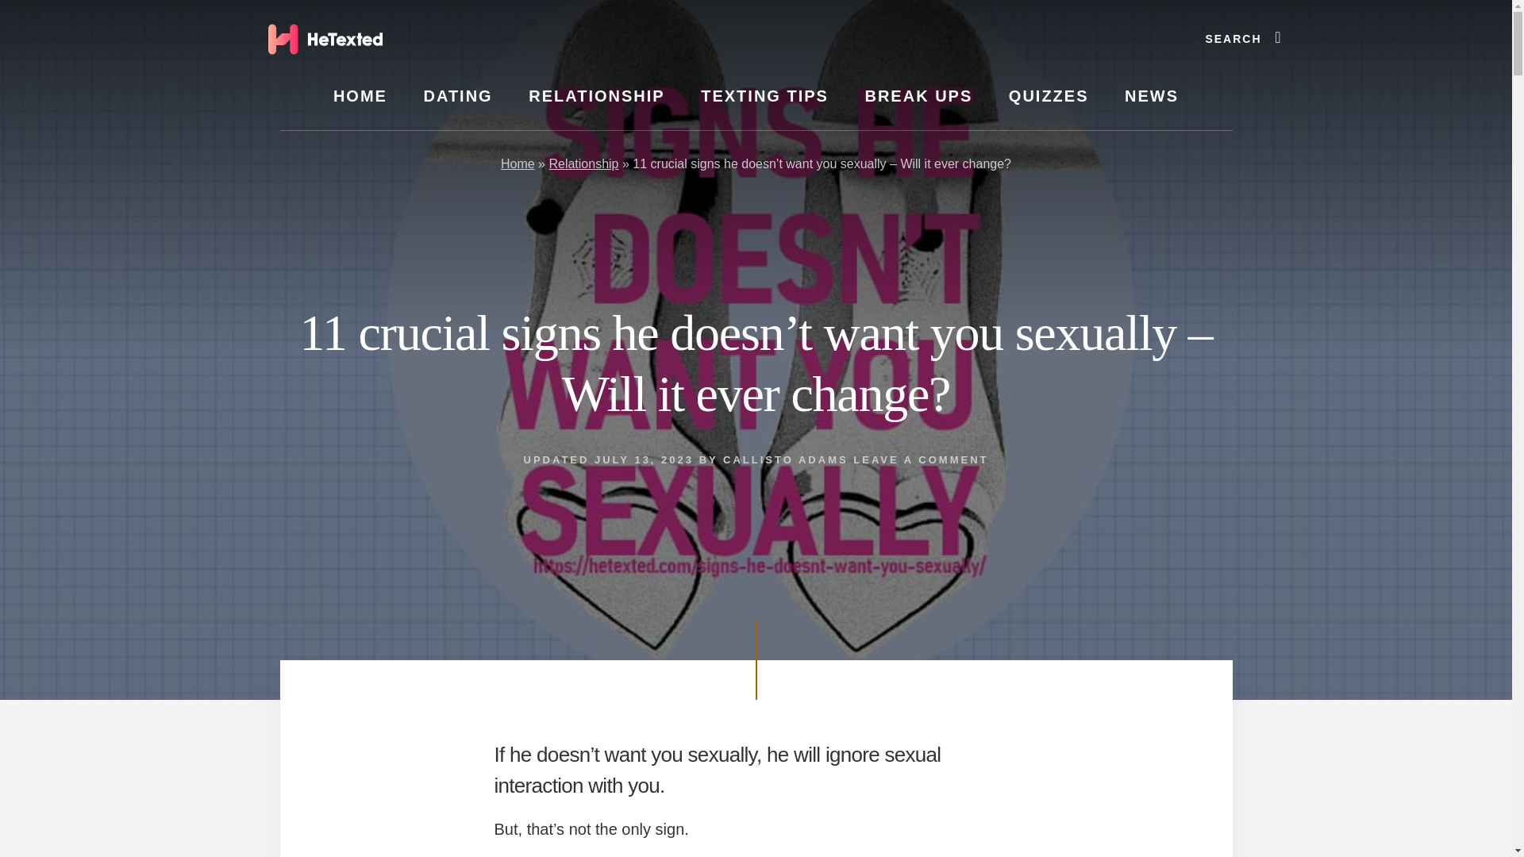 The image size is (1524, 857). Describe the element at coordinates (360, 96) in the screenshot. I see `HOME` at that location.